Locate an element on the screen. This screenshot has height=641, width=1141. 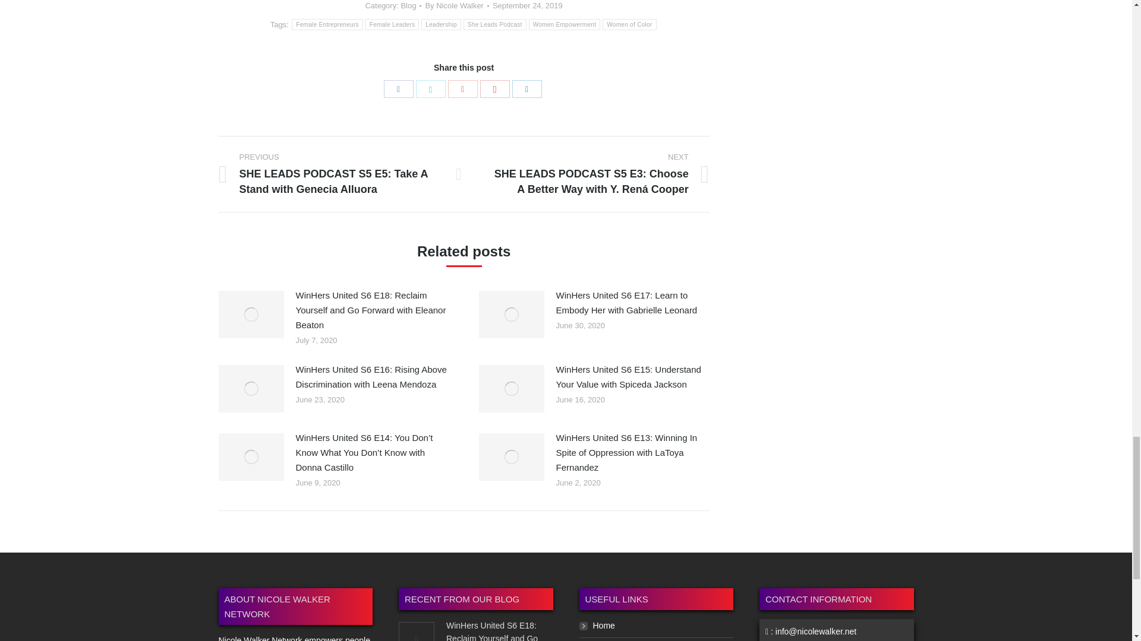
Women Empowerment is located at coordinates (565, 24).